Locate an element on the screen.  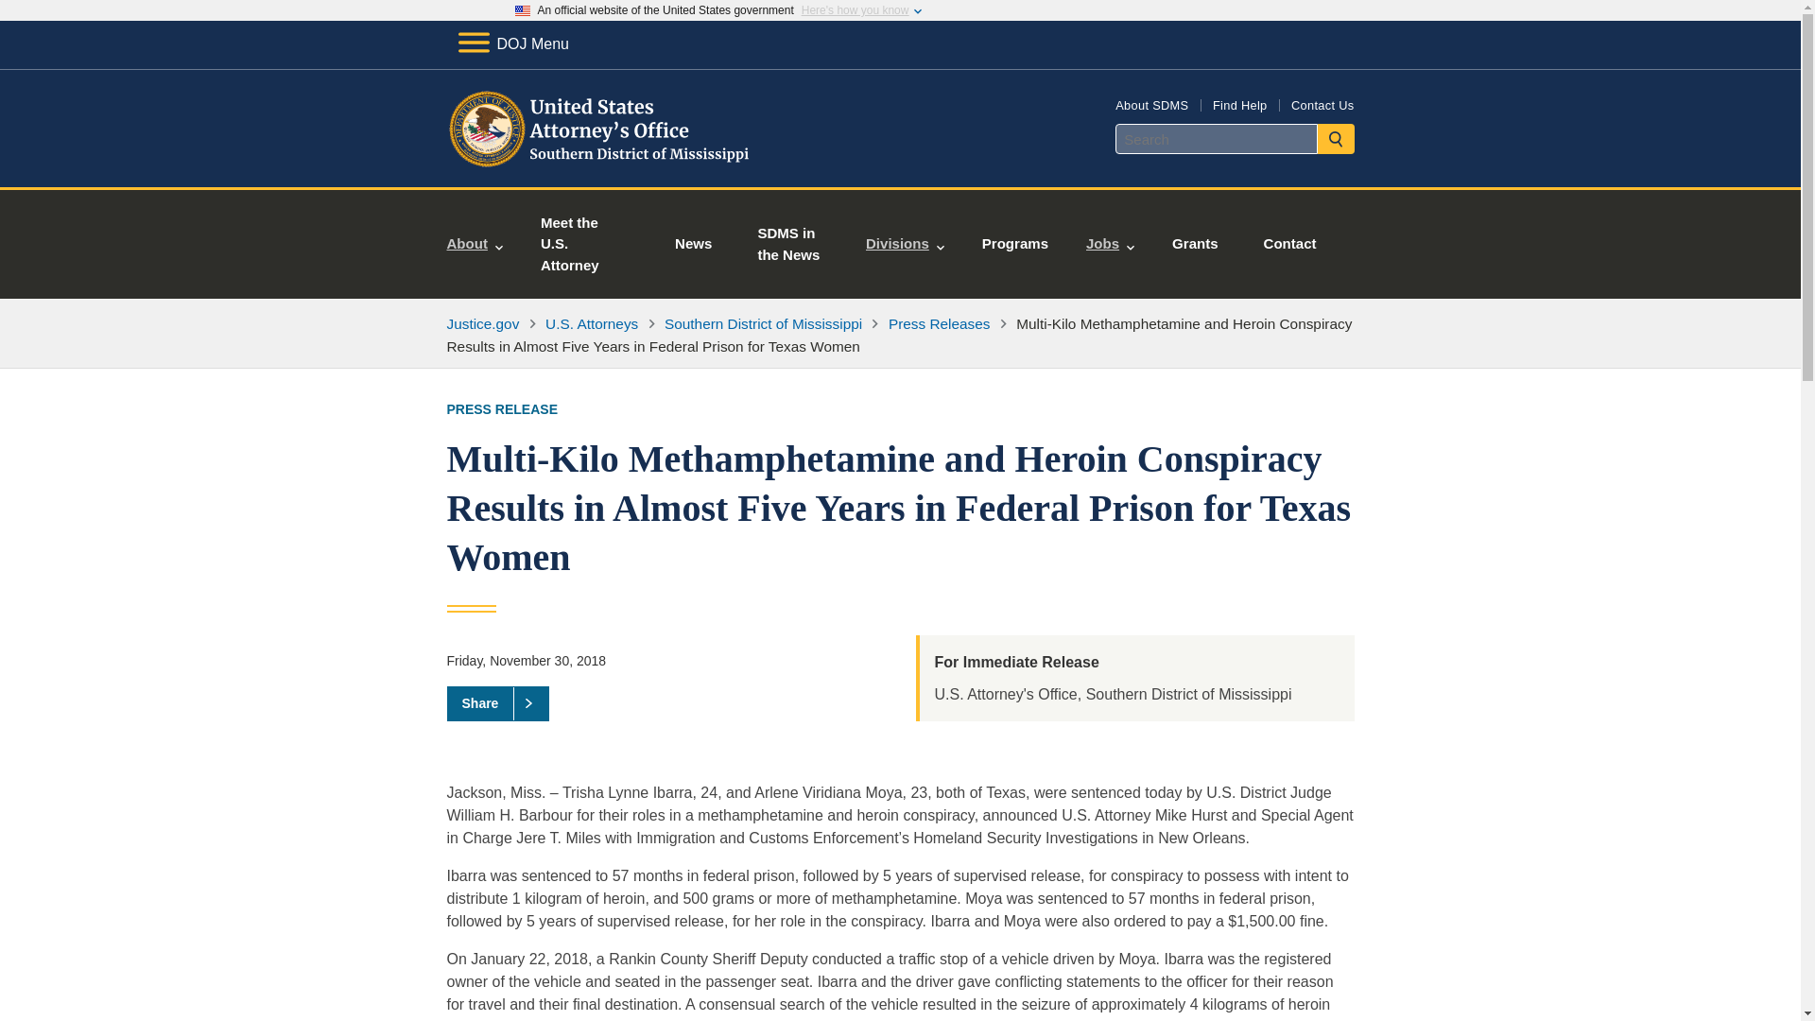
Press Releases is located at coordinates (940, 323).